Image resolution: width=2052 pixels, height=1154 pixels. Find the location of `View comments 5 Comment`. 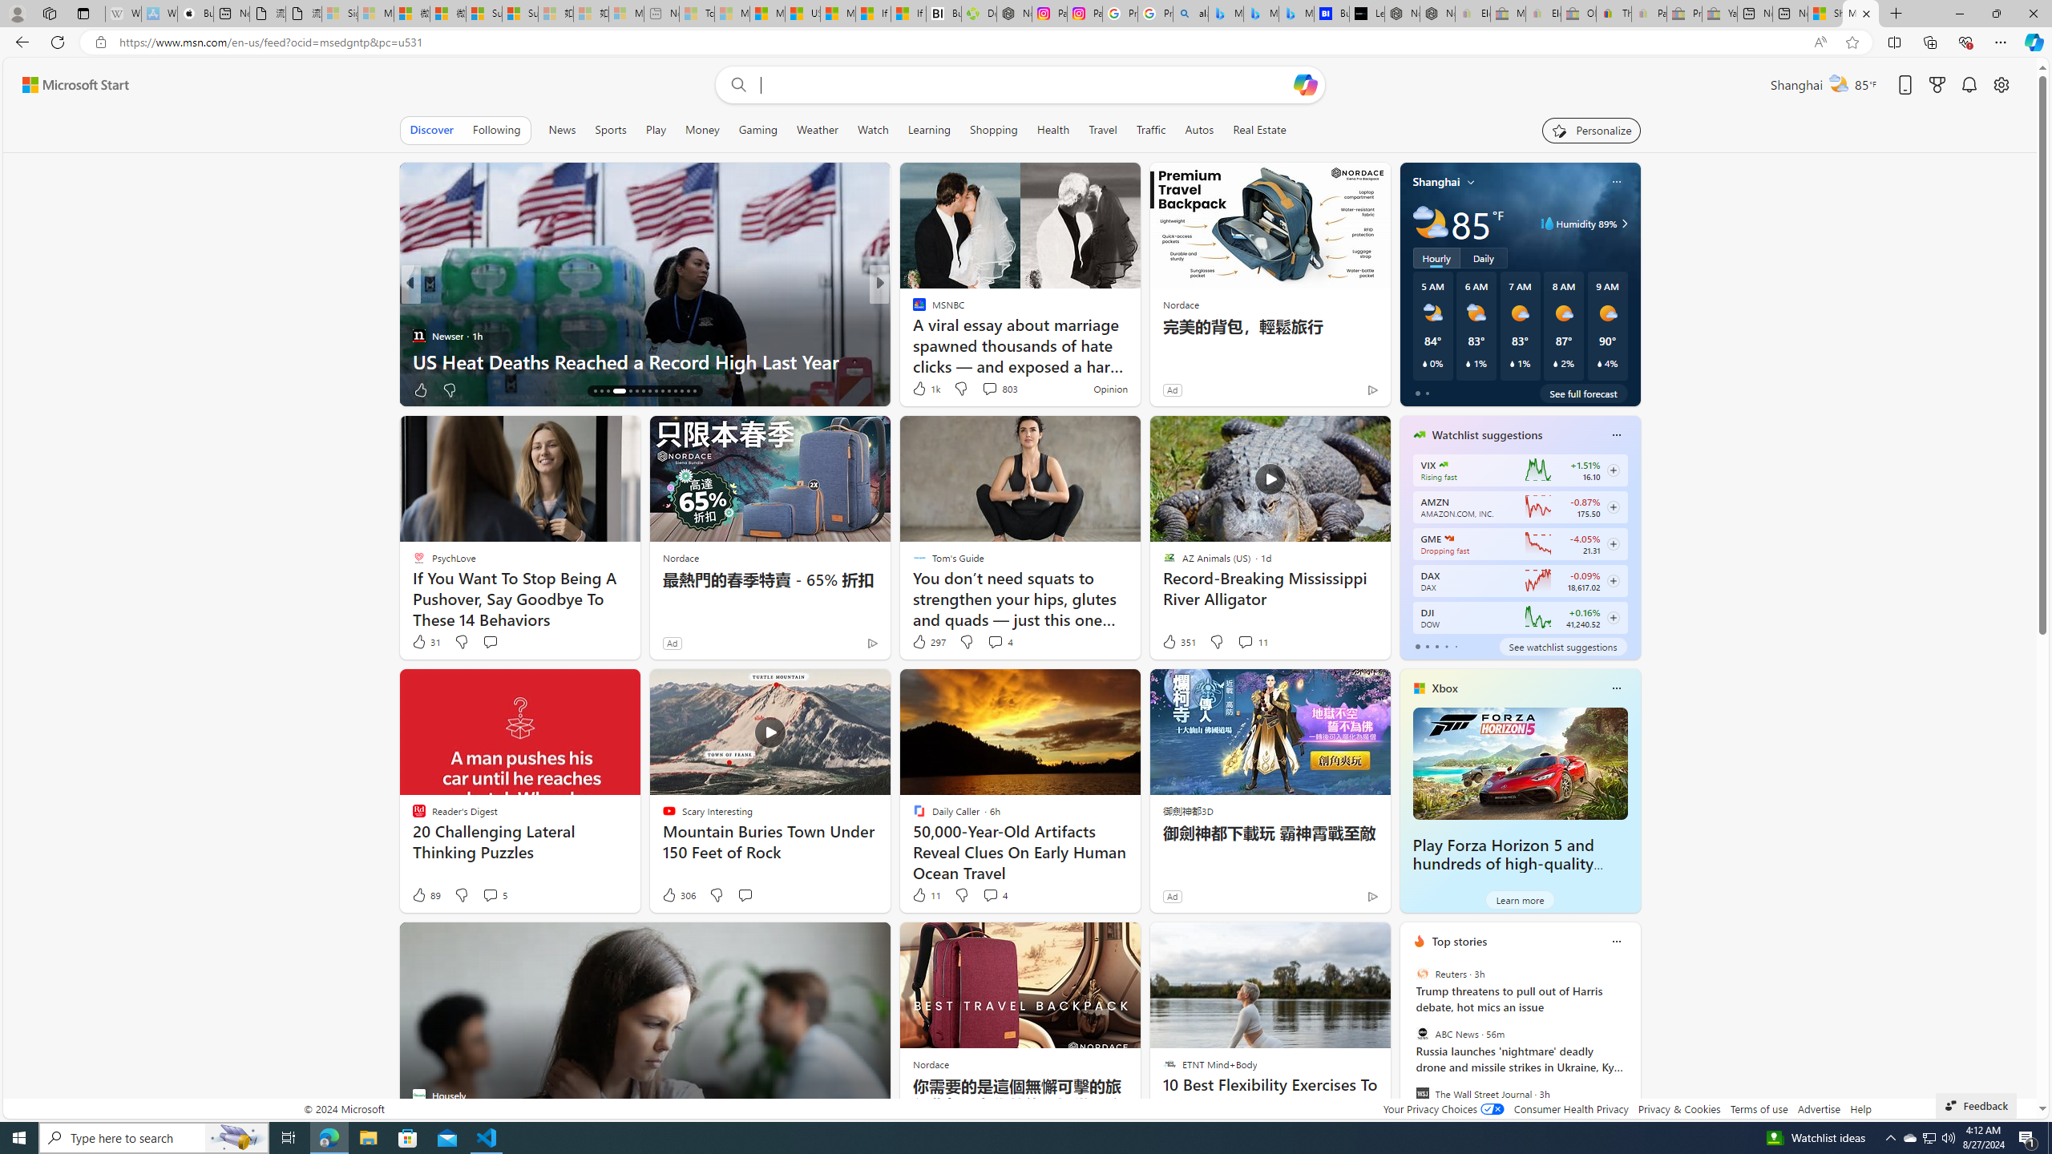

View comments 5 Comment is located at coordinates (494, 894).